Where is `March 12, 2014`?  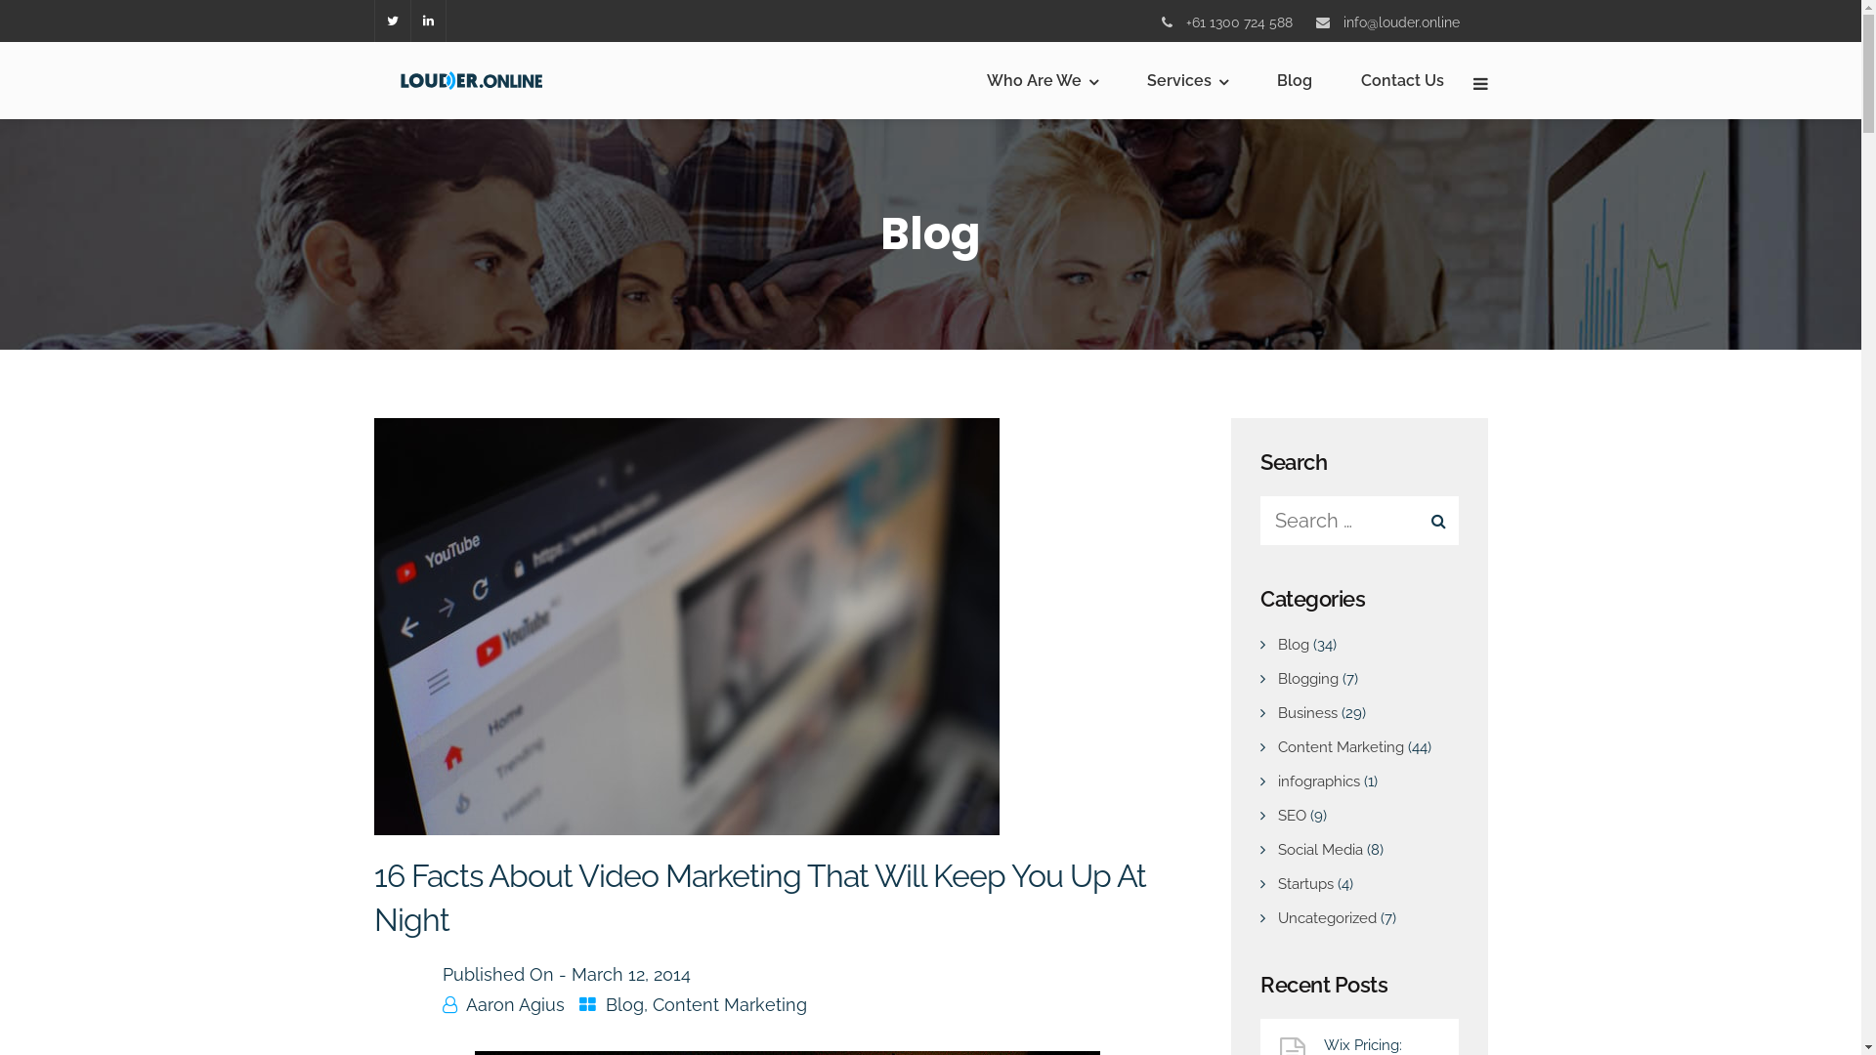 March 12, 2014 is located at coordinates (630, 975).